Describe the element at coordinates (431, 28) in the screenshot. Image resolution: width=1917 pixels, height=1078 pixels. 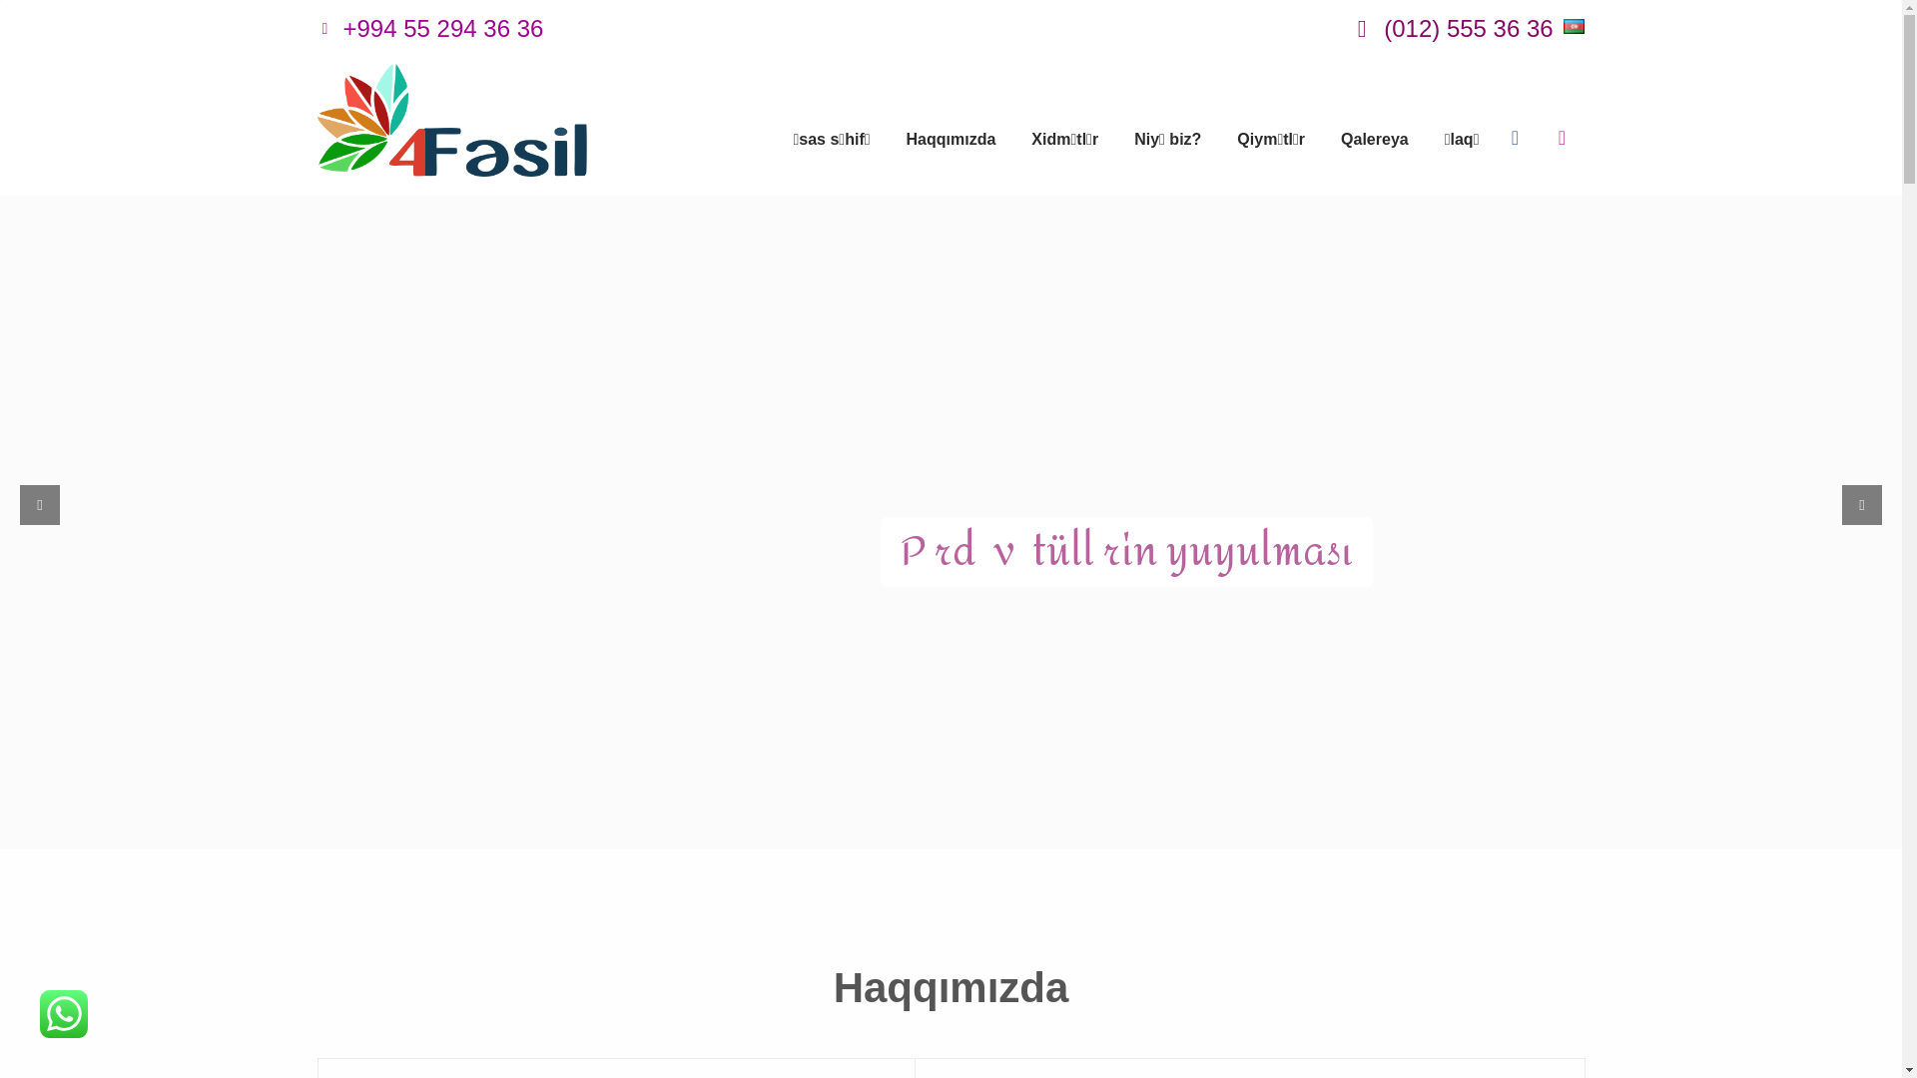
I see `+994 55 294 36 36` at that location.